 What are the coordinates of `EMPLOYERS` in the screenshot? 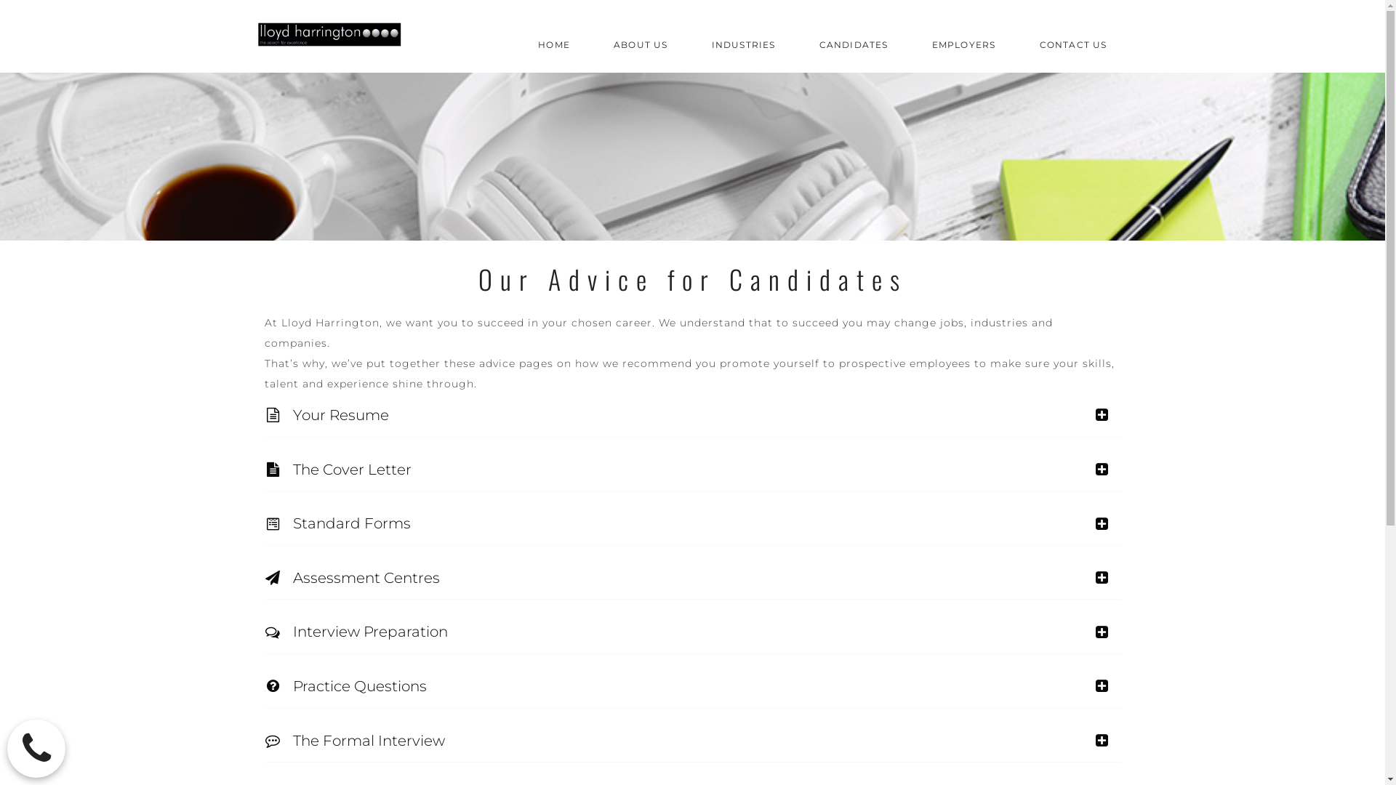 It's located at (964, 36).